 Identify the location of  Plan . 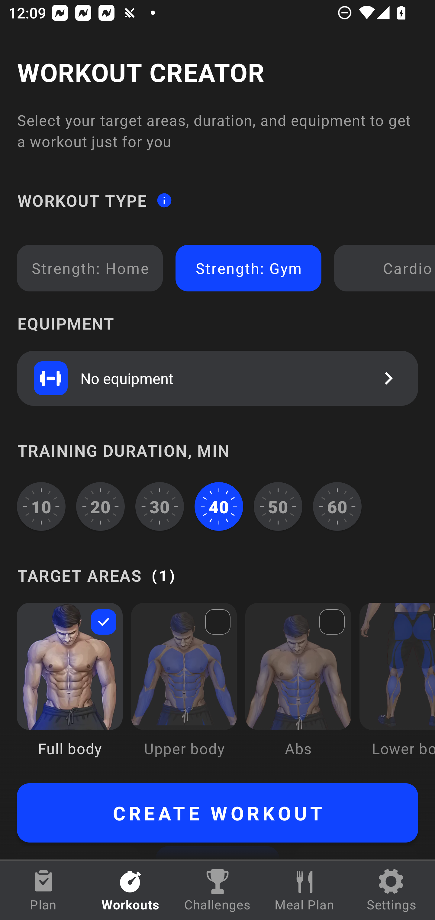
(43, 890).